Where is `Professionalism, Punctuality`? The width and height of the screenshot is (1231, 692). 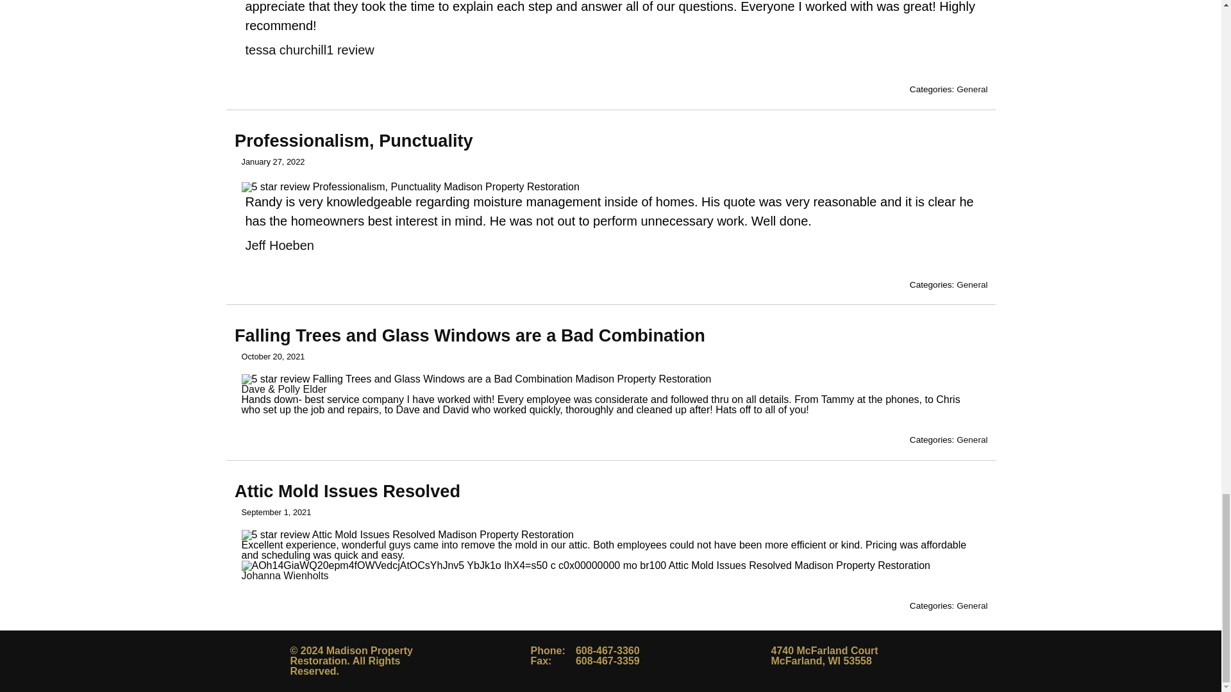
Professionalism, Punctuality is located at coordinates (354, 141).